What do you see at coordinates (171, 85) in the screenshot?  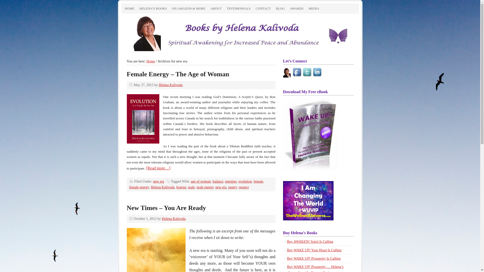 I see `Helena Kalivoda` at bounding box center [171, 85].